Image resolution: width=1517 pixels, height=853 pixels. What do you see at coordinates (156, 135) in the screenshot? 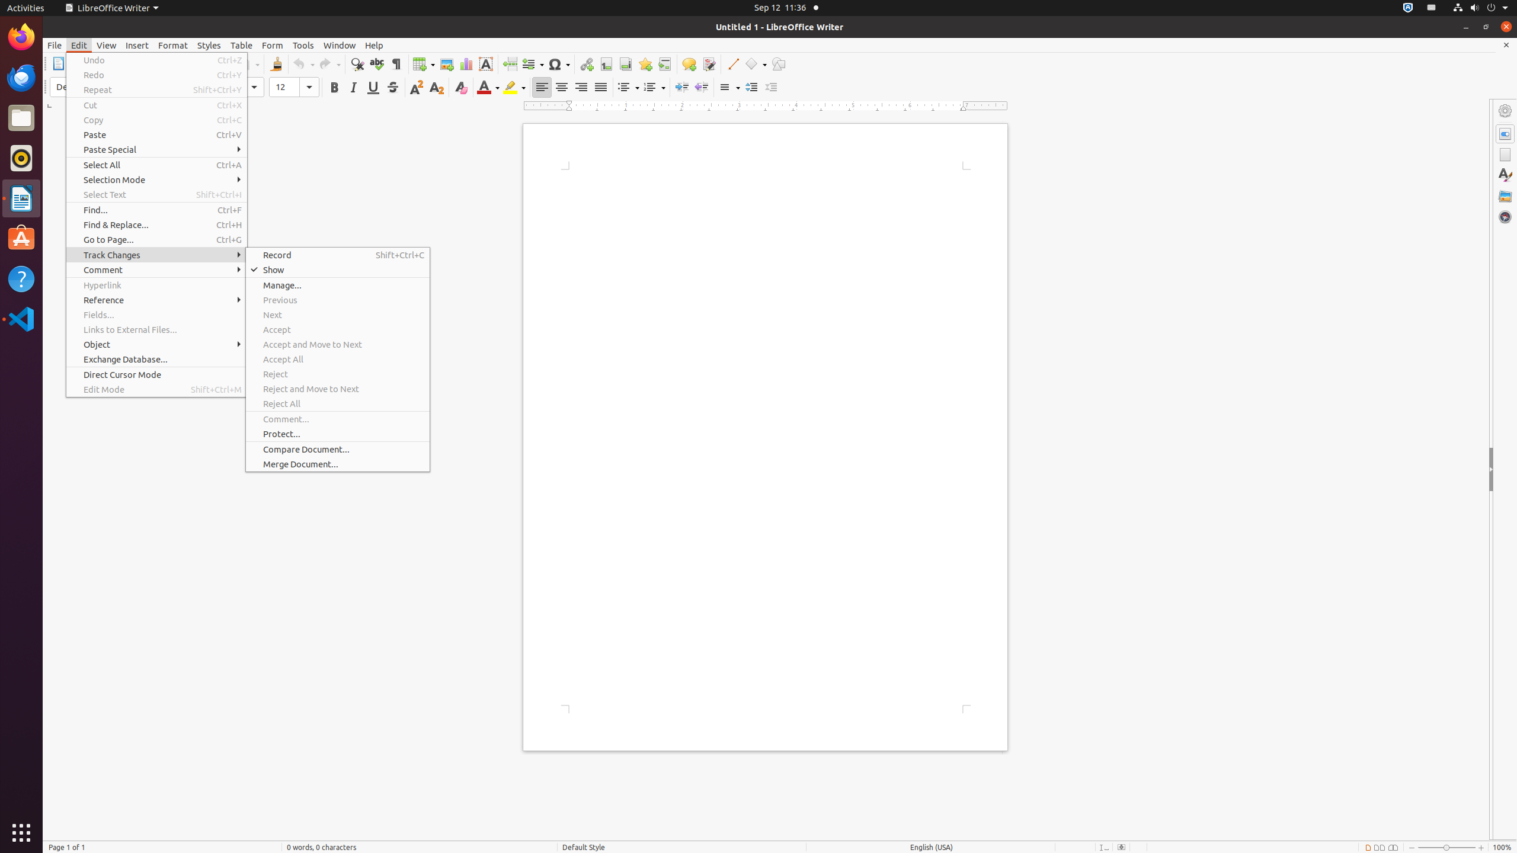
I see `Paste` at bounding box center [156, 135].